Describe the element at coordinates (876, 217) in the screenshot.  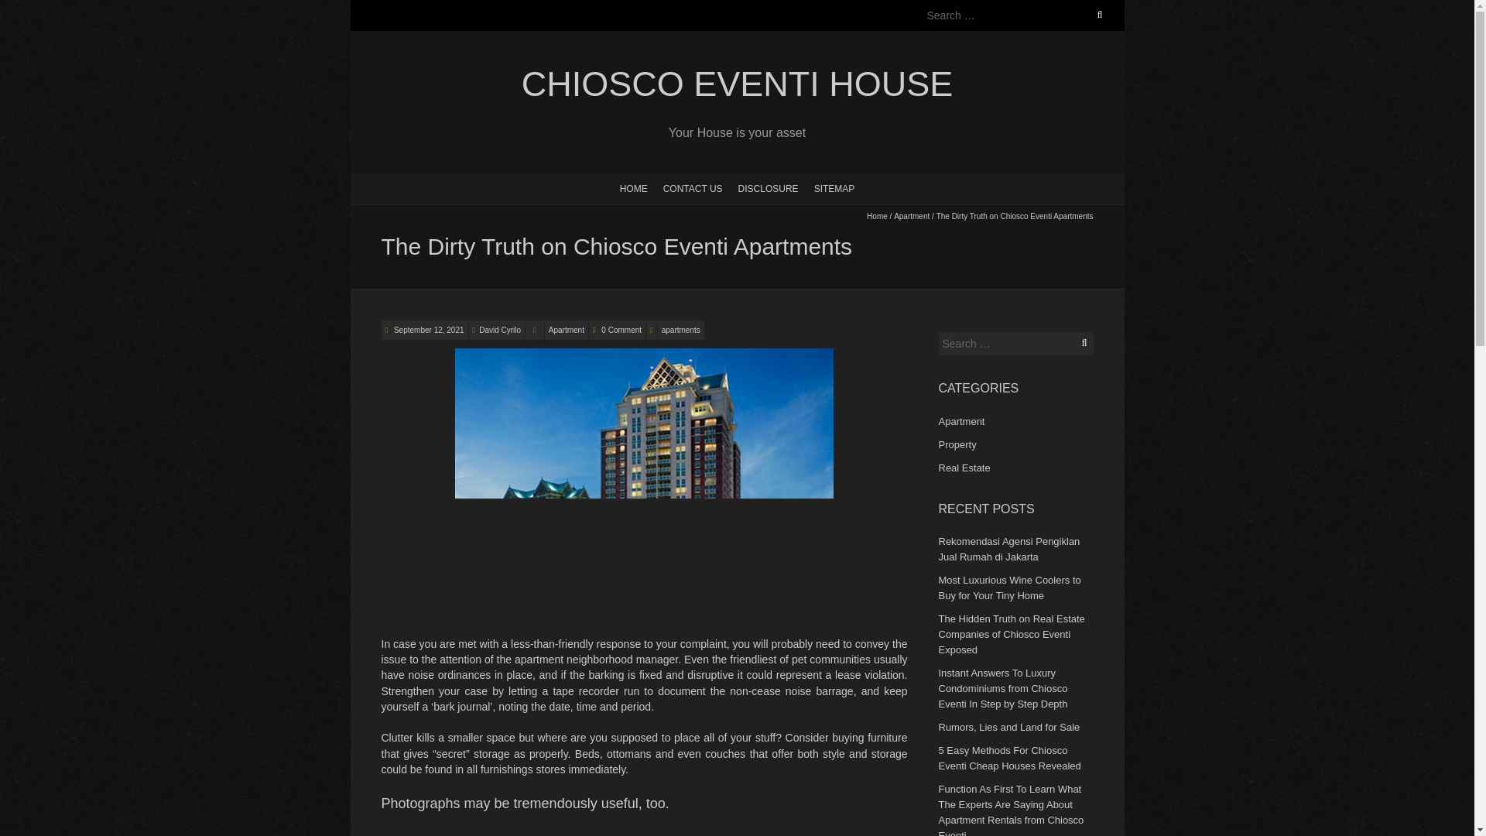
I see `Home` at that location.